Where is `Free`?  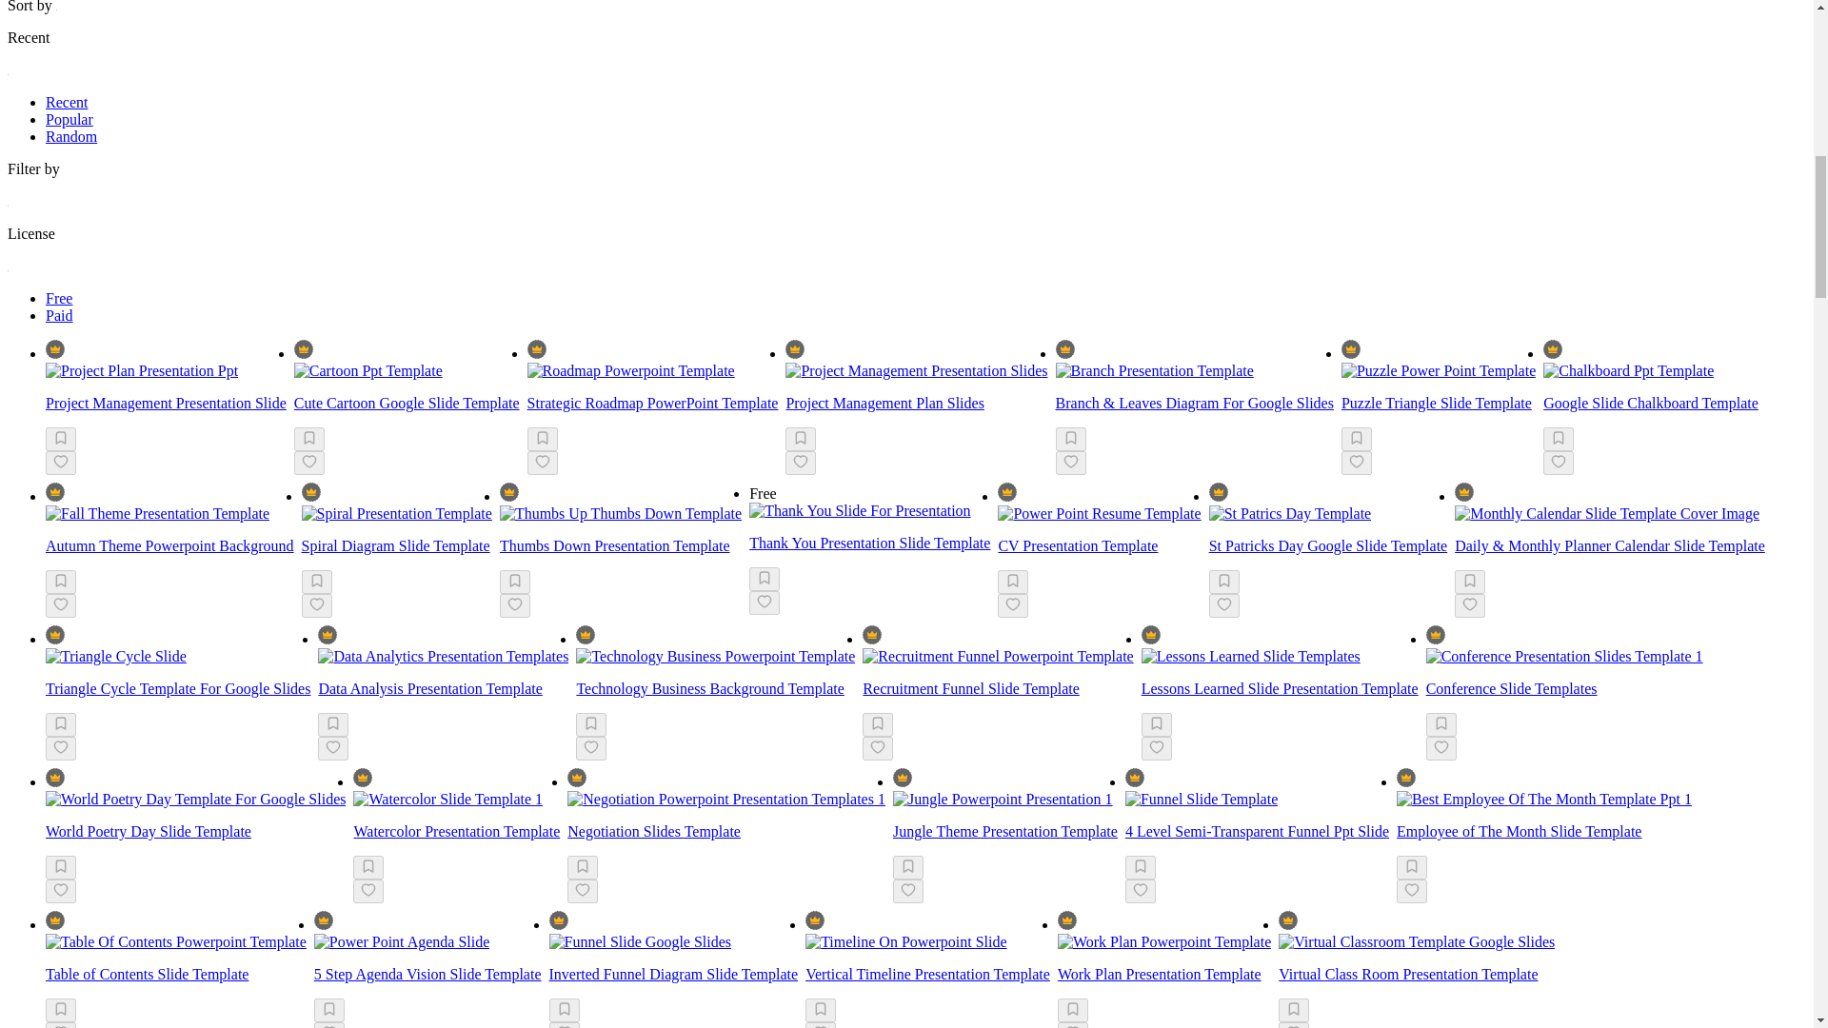
Free is located at coordinates (59, 297).